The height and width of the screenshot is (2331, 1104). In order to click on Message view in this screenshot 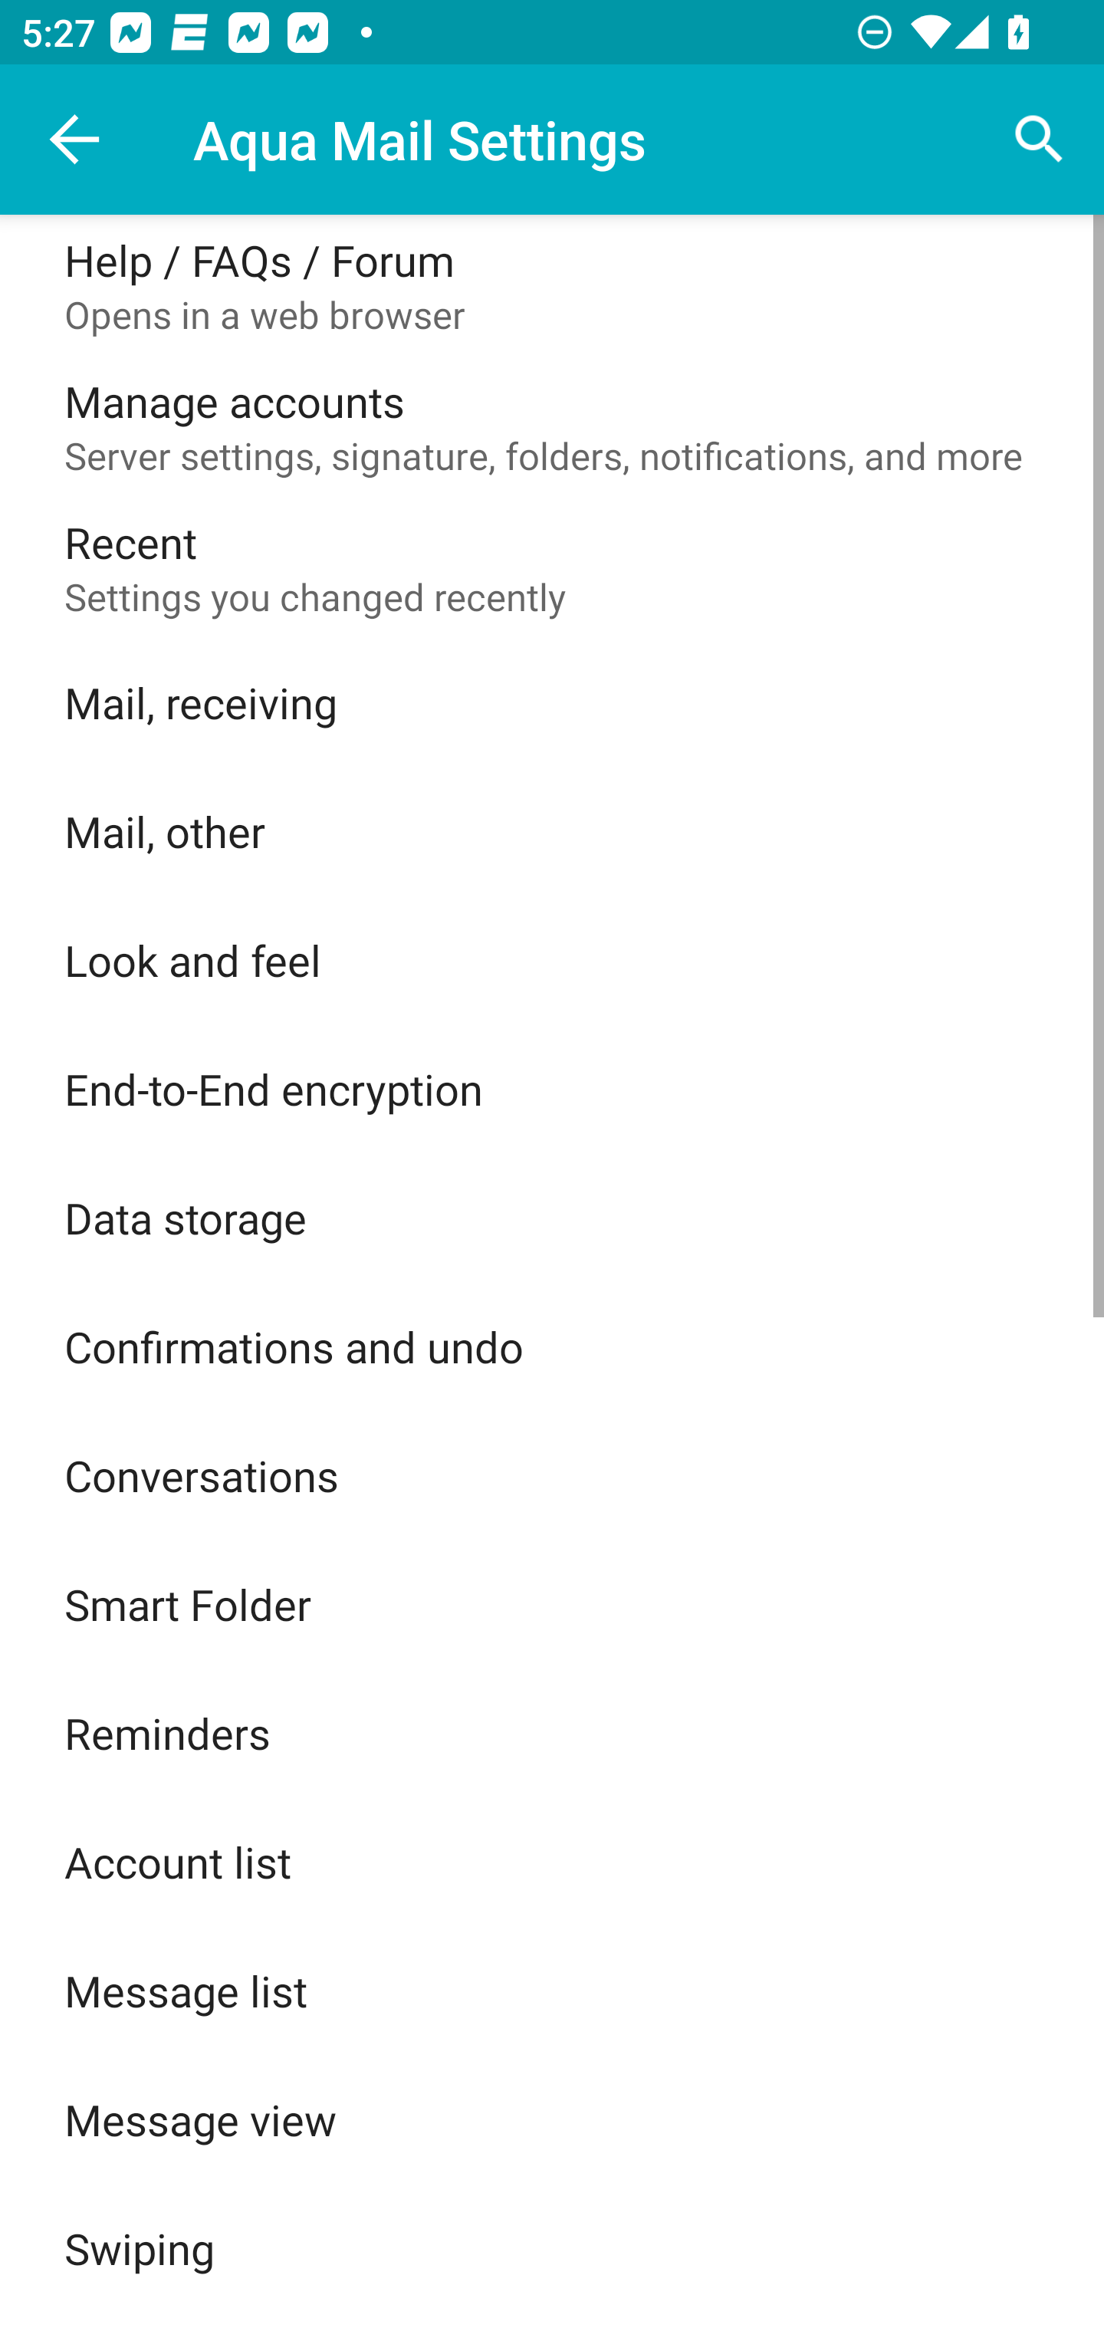, I will do `click(552, 2119)`.